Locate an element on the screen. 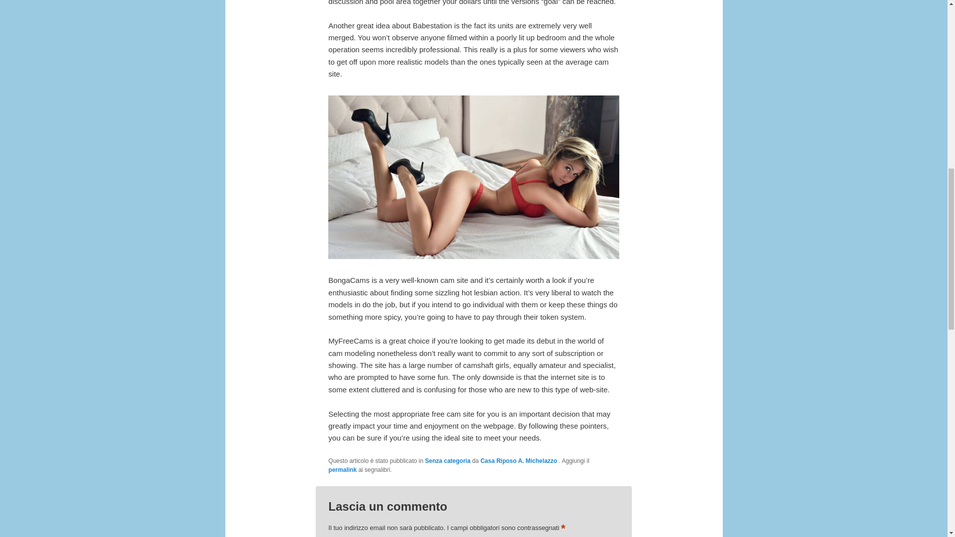  Casa Riposo A. Michelazzo is located at coordinates (519, 461).